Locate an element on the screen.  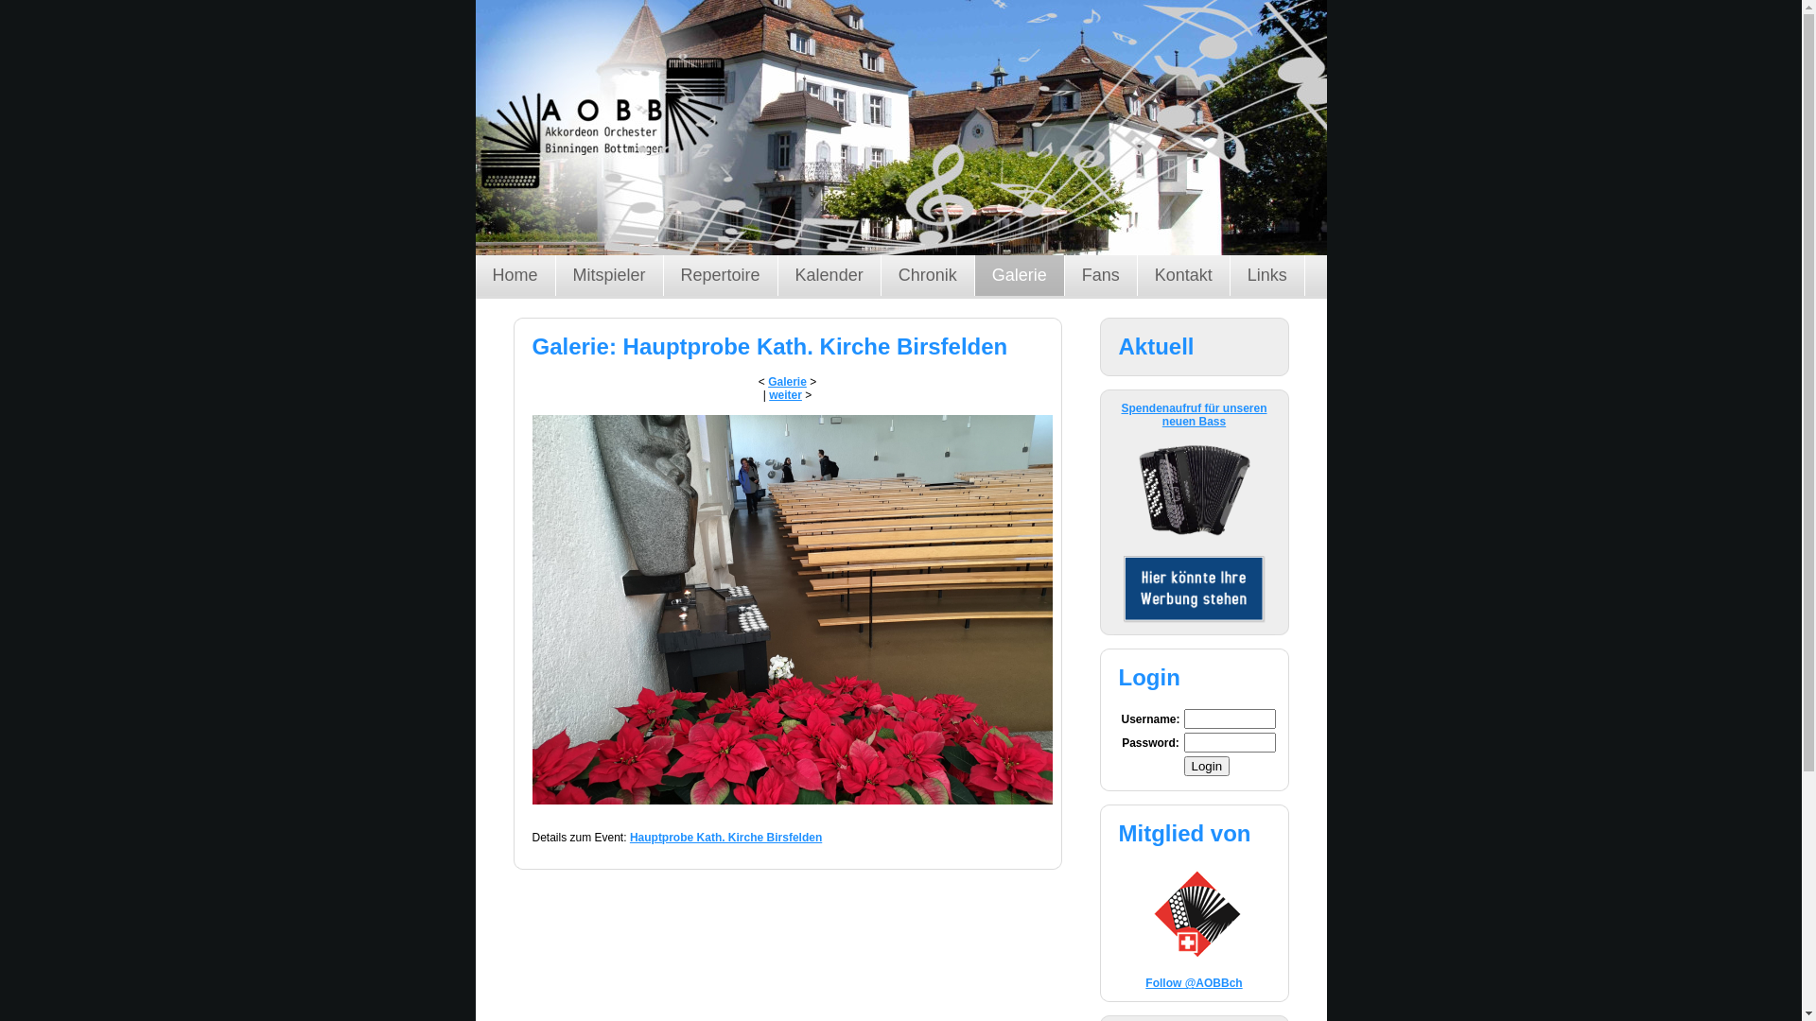
Links is located at coordinates (1267, 276).